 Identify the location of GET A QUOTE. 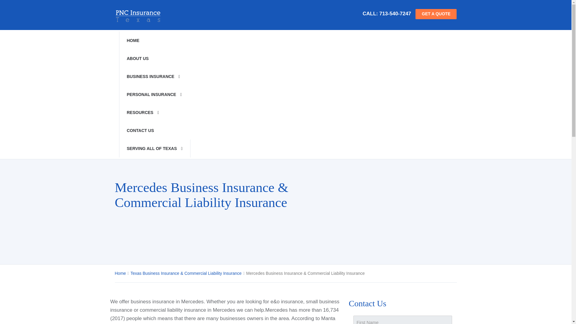
(436, 14).